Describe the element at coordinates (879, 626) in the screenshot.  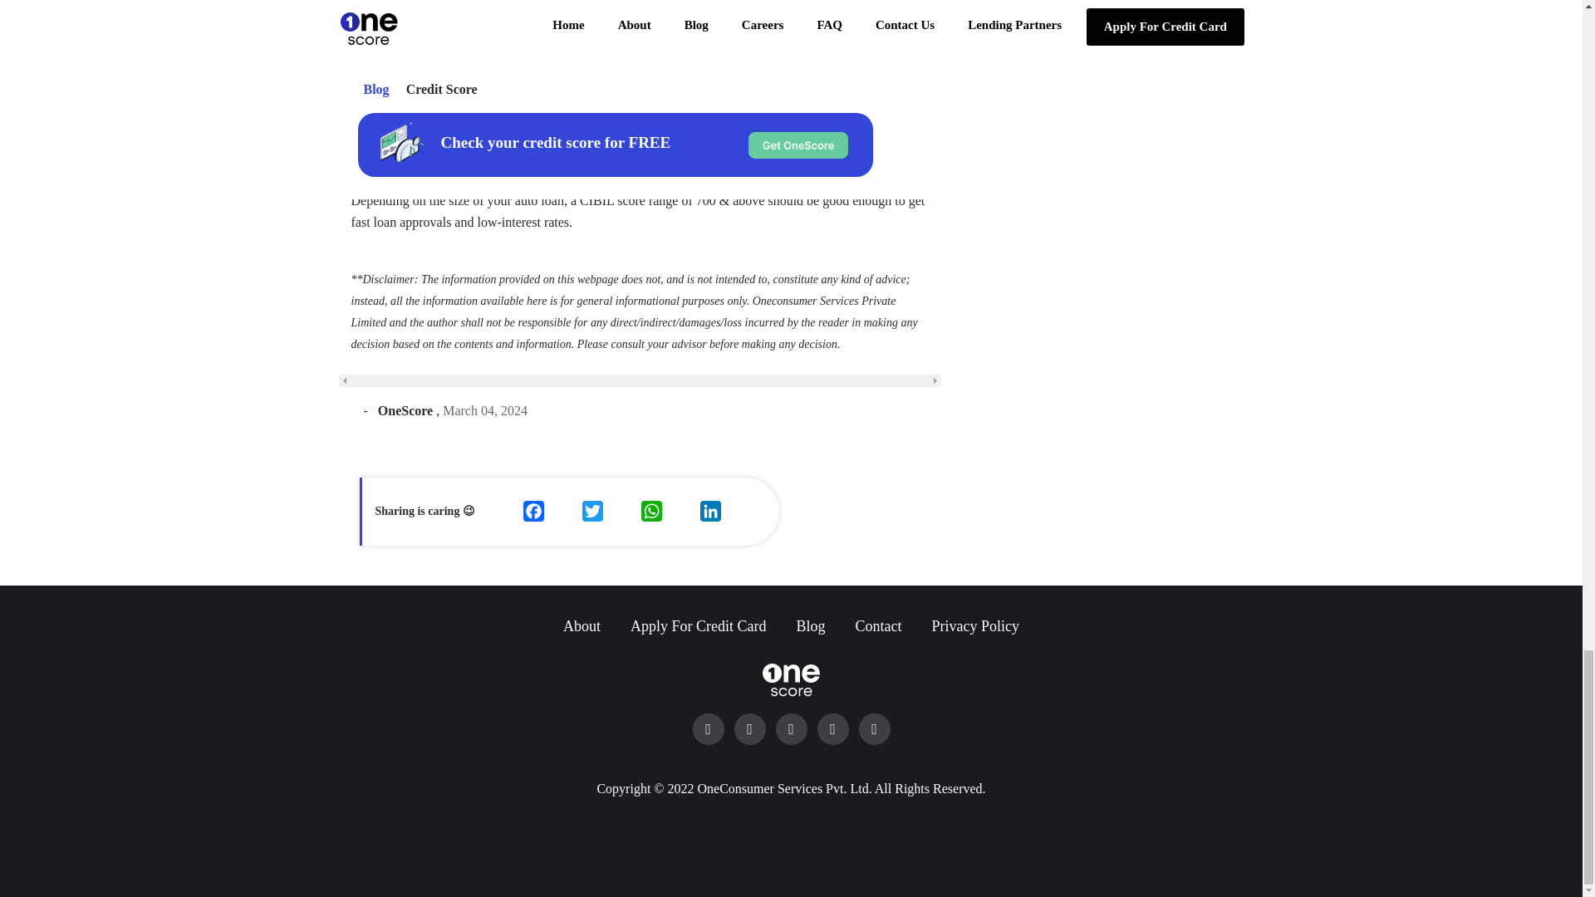
I see `Contact` at that location.